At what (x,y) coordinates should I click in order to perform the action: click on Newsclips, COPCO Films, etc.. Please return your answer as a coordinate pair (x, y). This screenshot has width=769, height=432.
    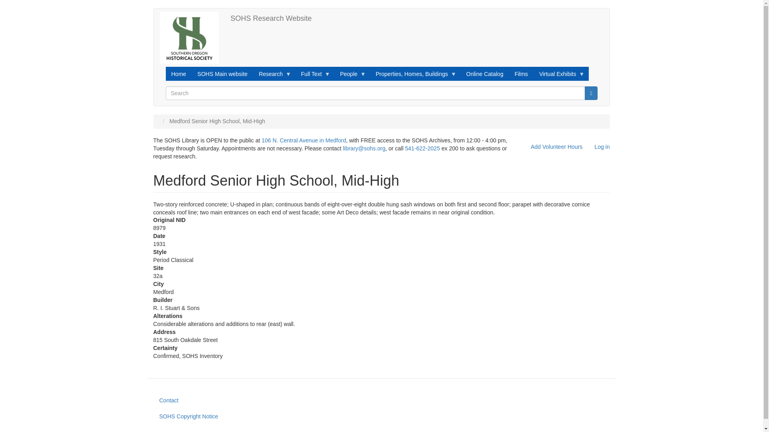
    Looking at the image, I should click on (521, 74).